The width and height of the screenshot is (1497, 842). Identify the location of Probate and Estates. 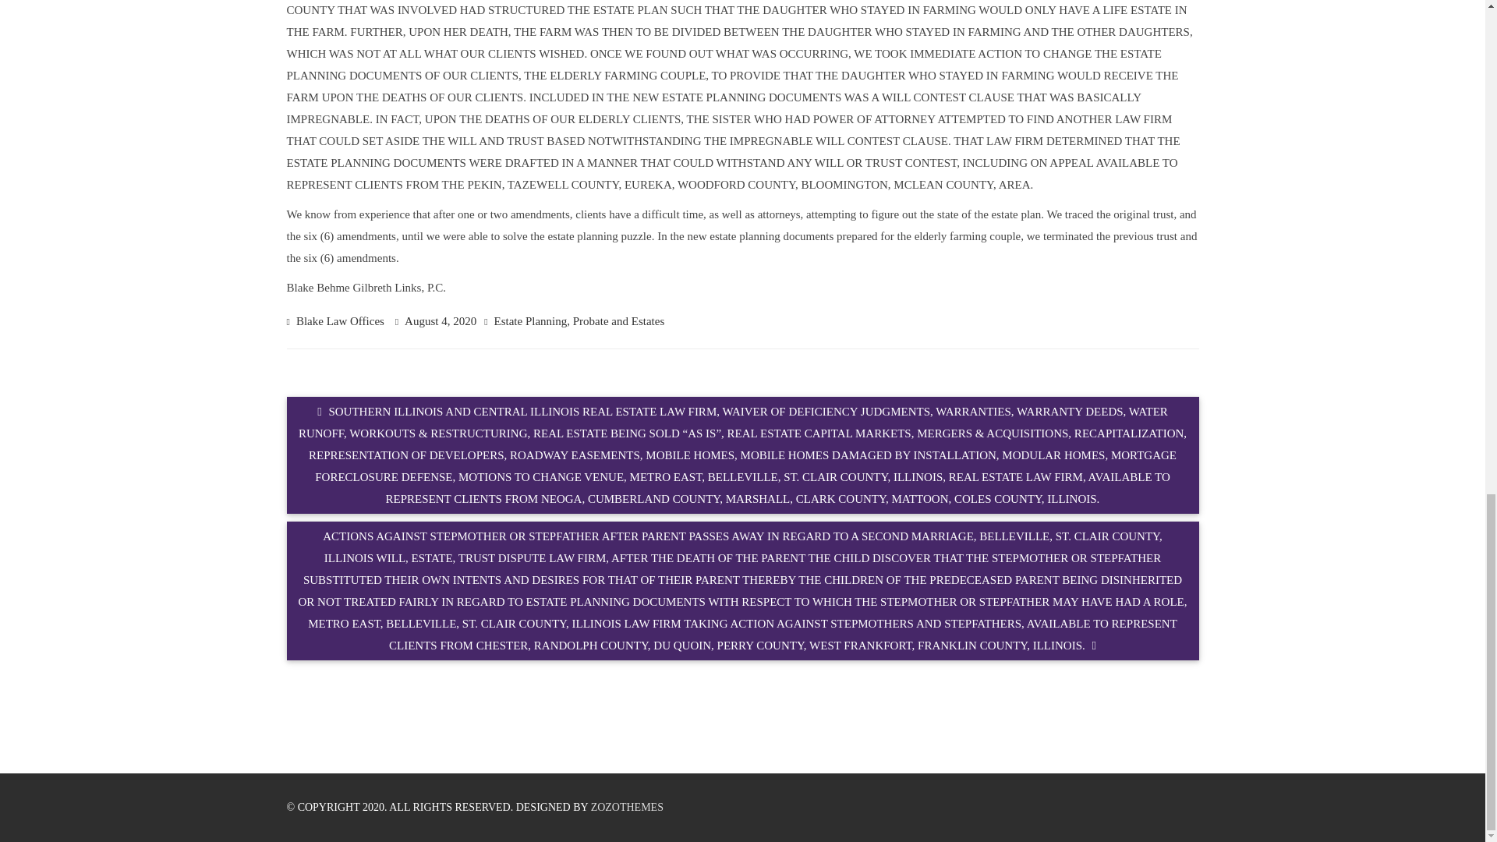
(619, 321).